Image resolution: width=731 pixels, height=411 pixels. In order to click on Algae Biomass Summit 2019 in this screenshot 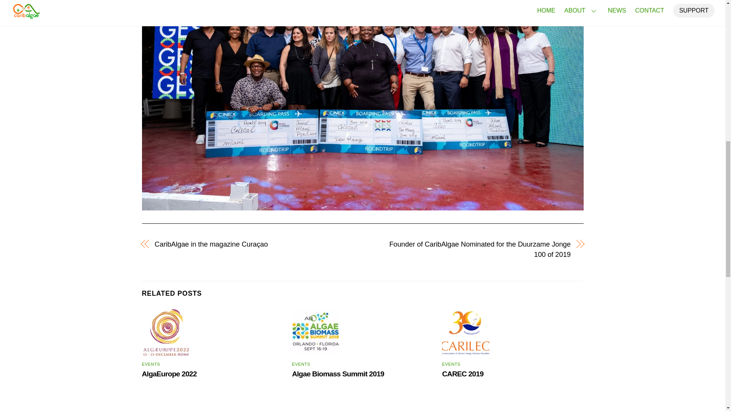, I will do `click(338, 374)`.